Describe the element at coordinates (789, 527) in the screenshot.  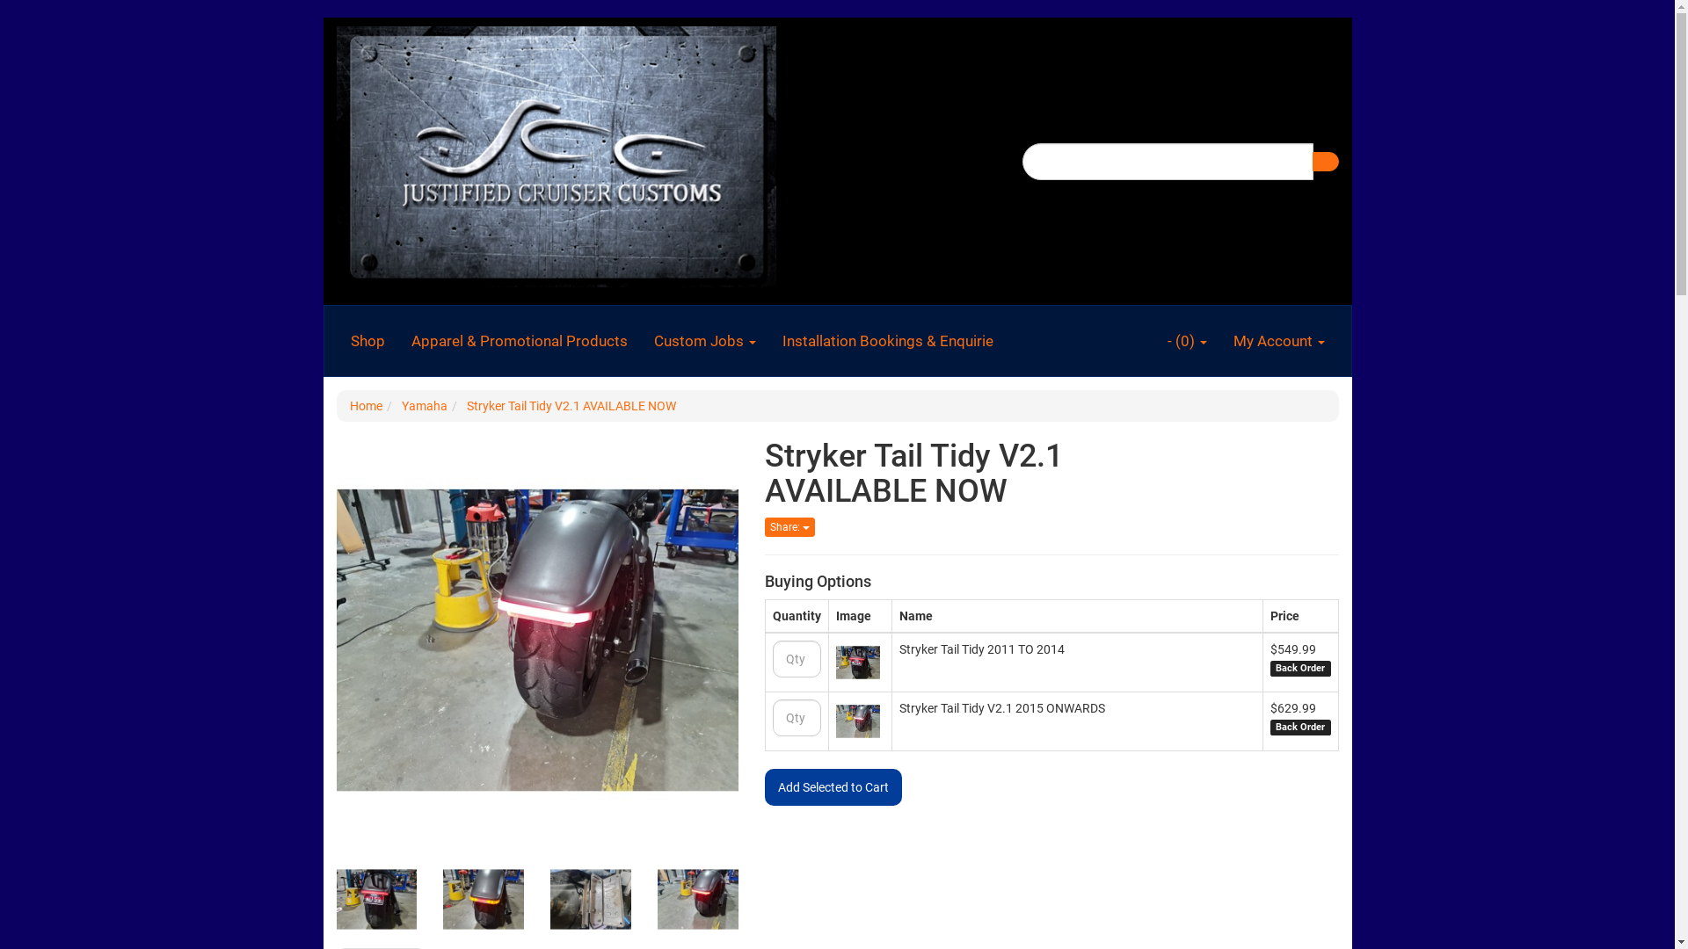
I see `Share:` at that location.